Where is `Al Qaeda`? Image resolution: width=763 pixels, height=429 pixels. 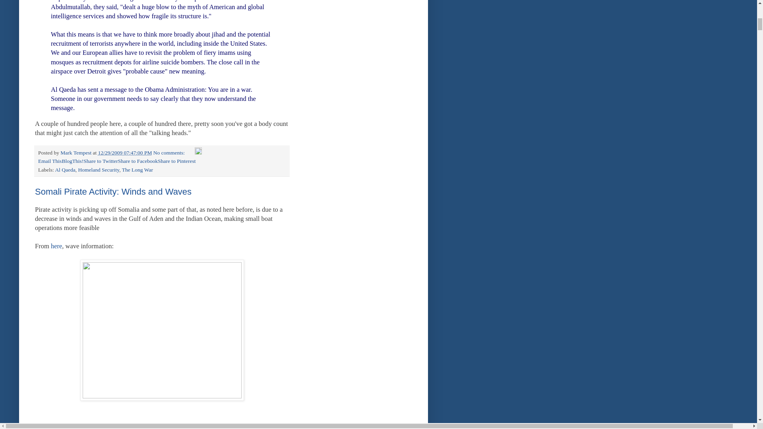 Al Qaeda is located at coordinates (65, 170).